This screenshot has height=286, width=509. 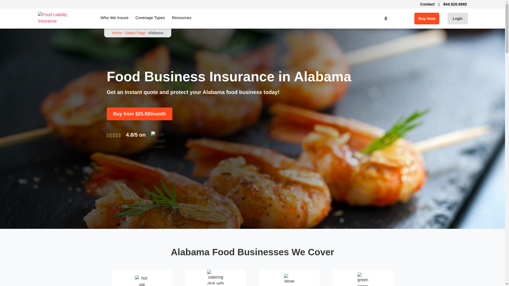 What do you see at coordinates (455, 4) in the screenshot?
I see `844.520.6992` at bounding box center [455, 4].